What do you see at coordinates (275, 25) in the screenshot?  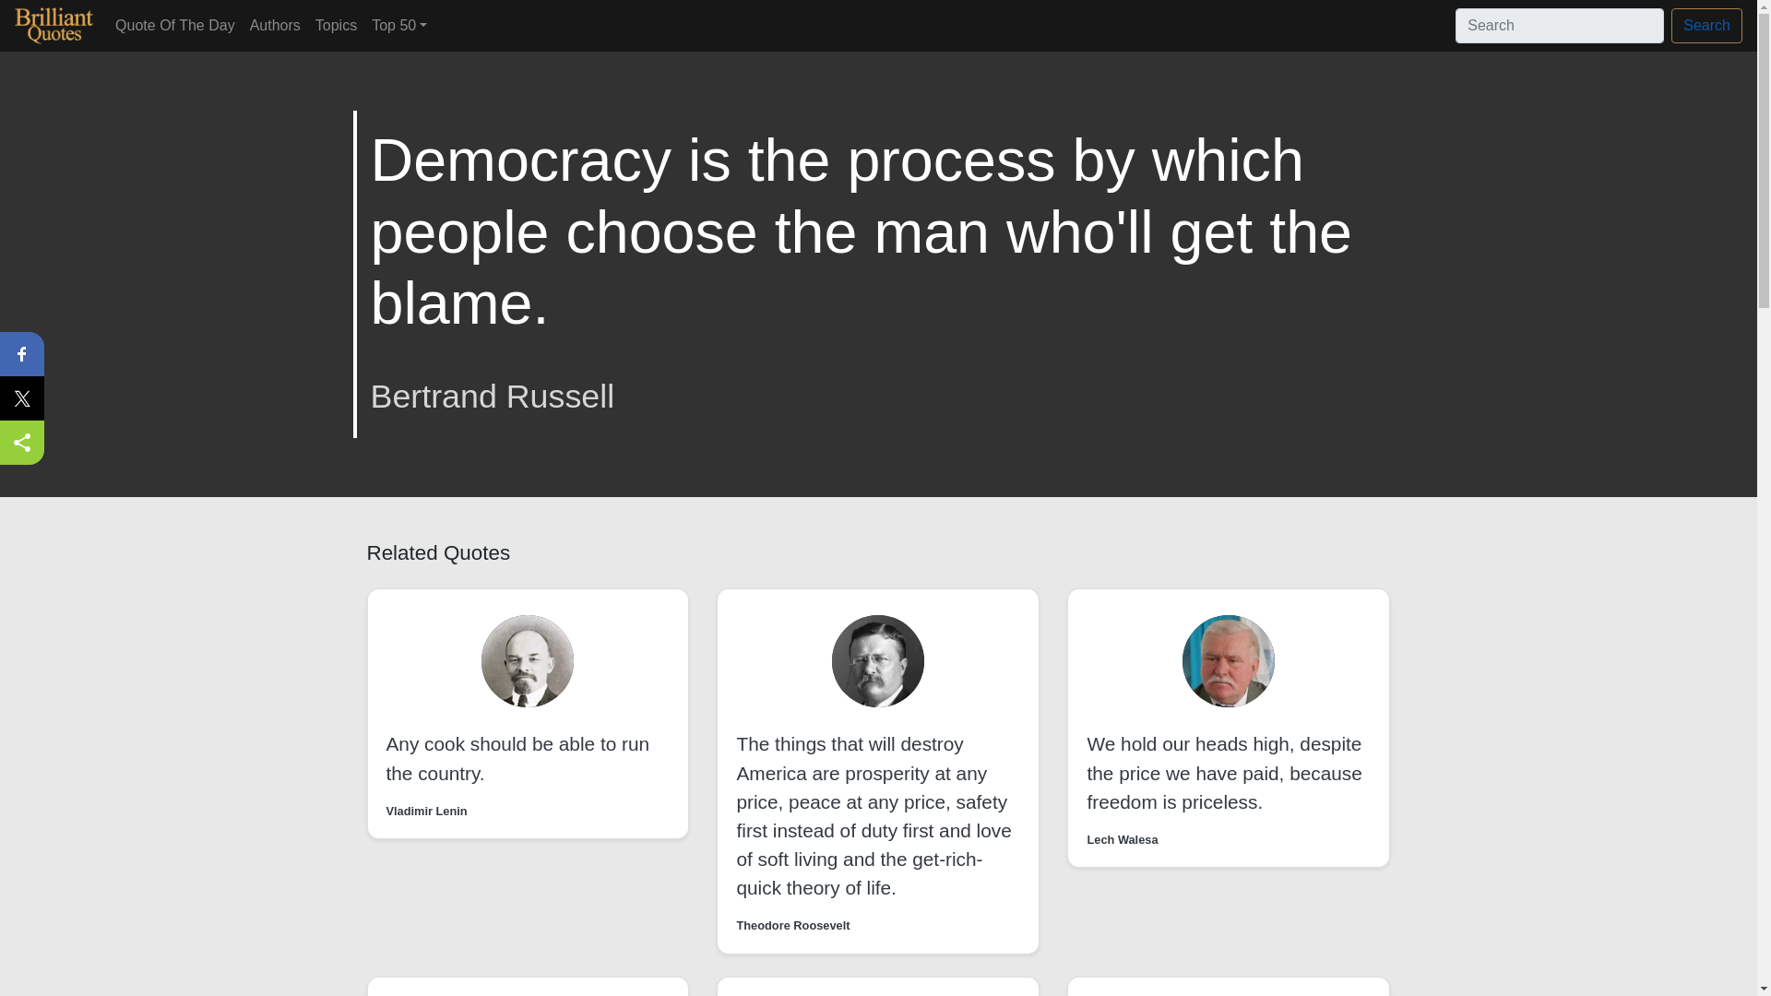 I see `Authors` at bounding box center [275, 25].